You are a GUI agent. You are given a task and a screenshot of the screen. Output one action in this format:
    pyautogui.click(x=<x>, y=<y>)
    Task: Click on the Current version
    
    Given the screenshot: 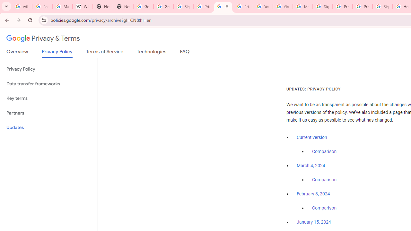 What is the action you would take?
    pyautogui.click(x=312, y=137)
    